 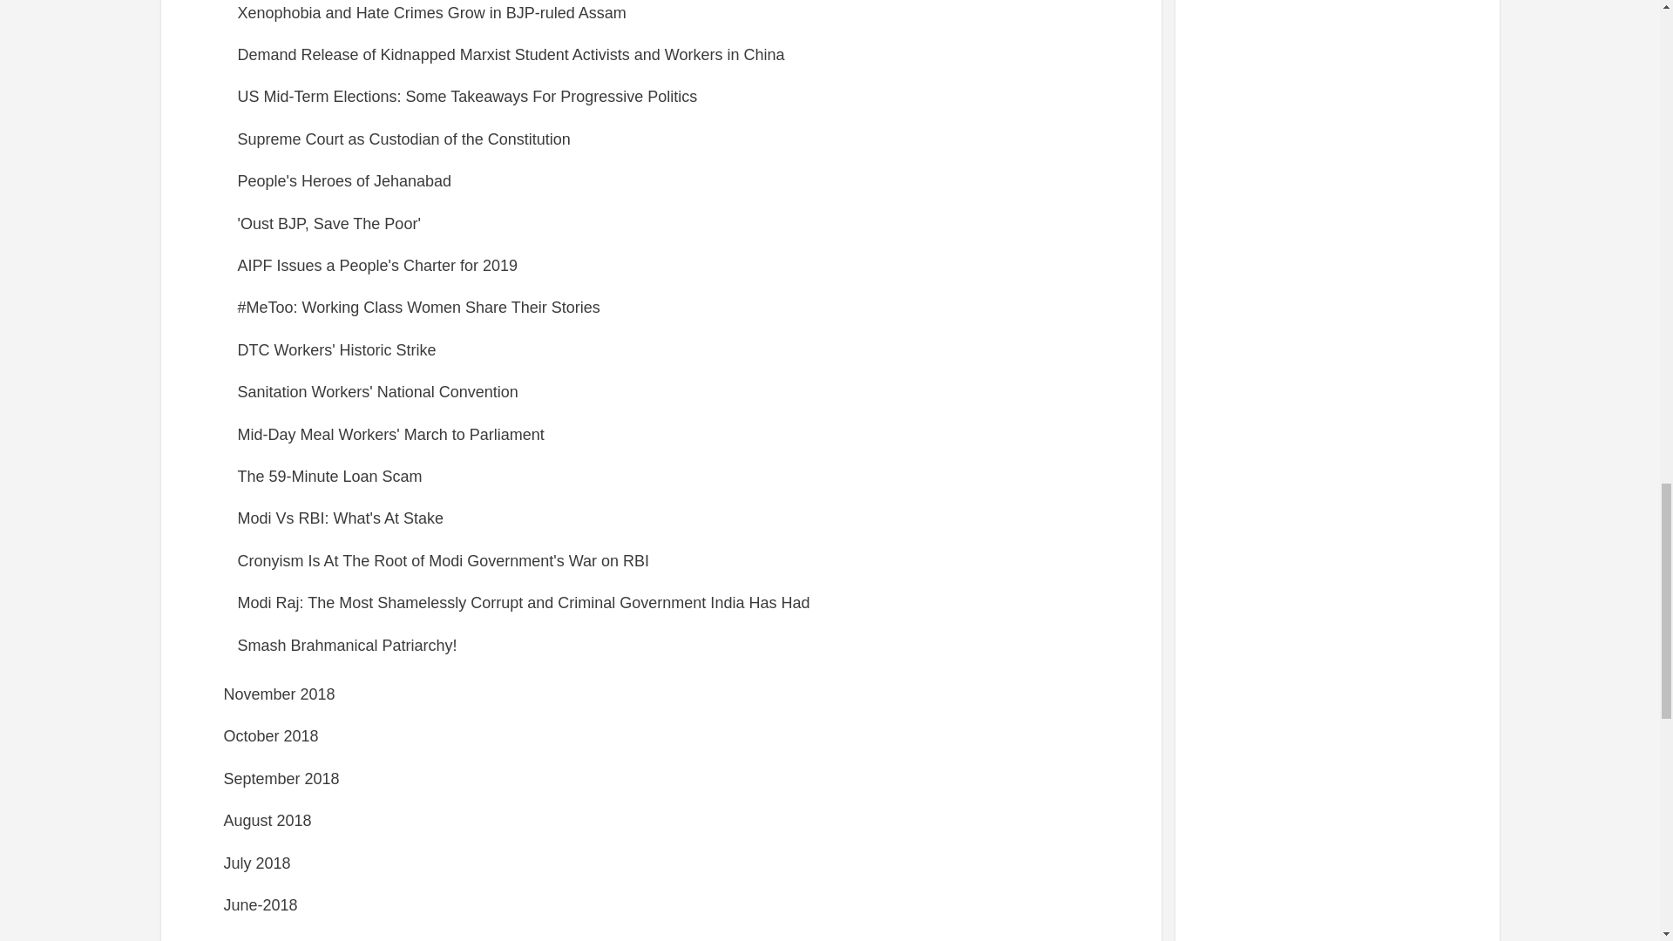 What do you see at coordinates (256, 863) in the screenshot?
I see `July 2018` at bounding box center [256, 863].